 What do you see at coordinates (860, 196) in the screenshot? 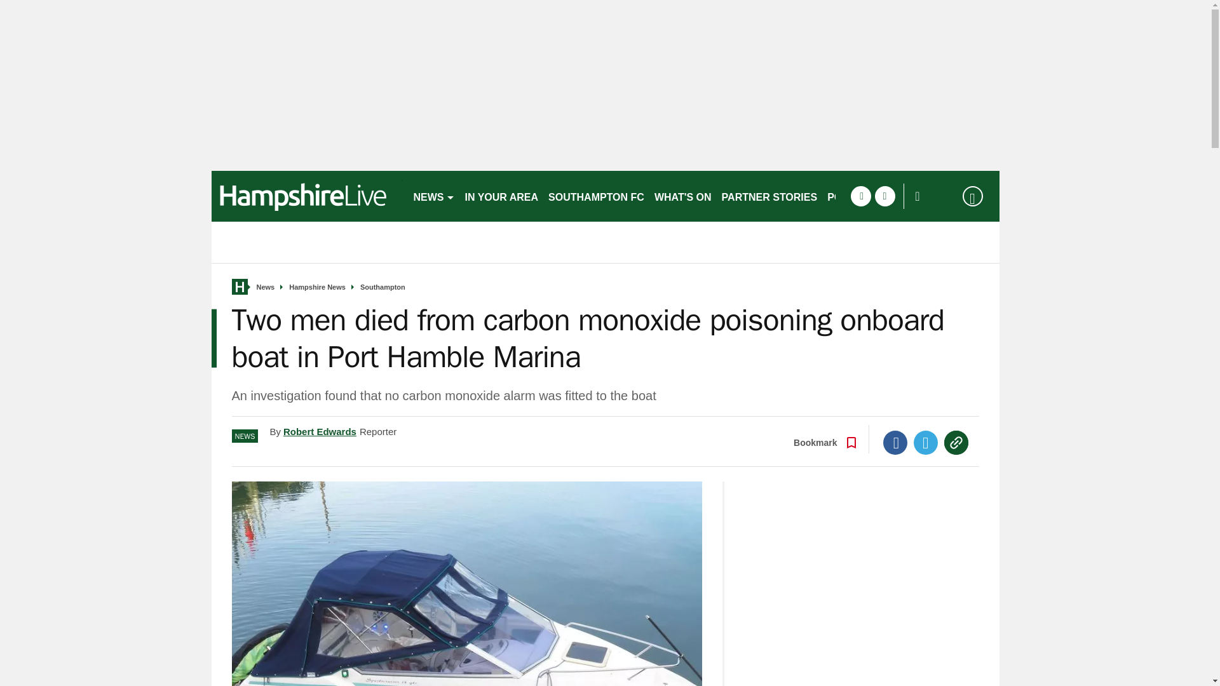
I see `facebook` at bounding box center [860, 196].